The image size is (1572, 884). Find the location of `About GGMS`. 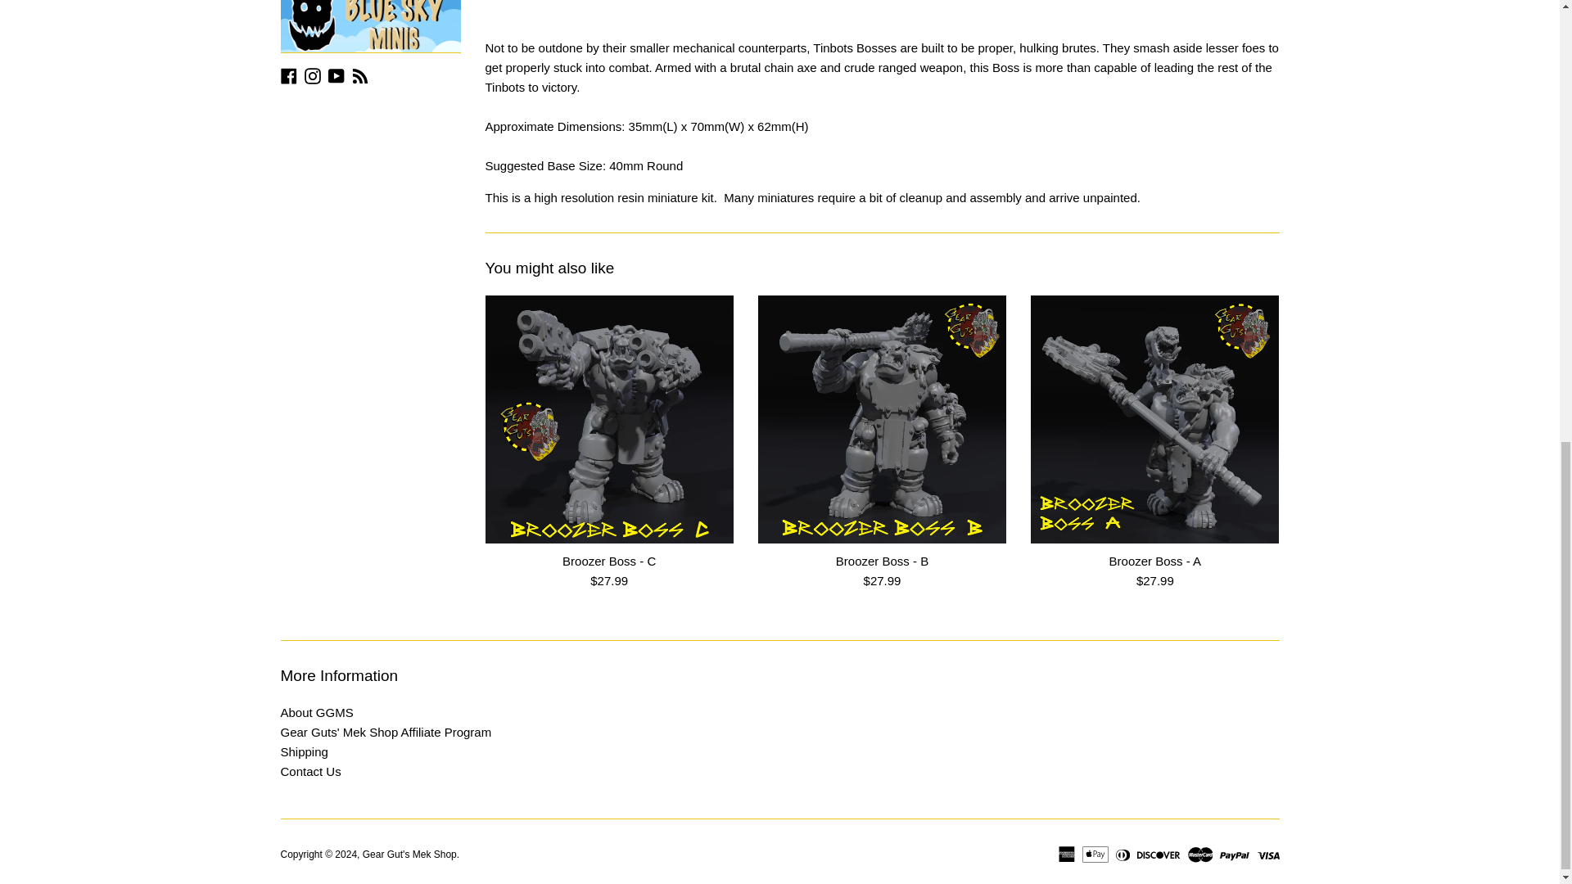

About GGMS is located at coordinates (316, 712).